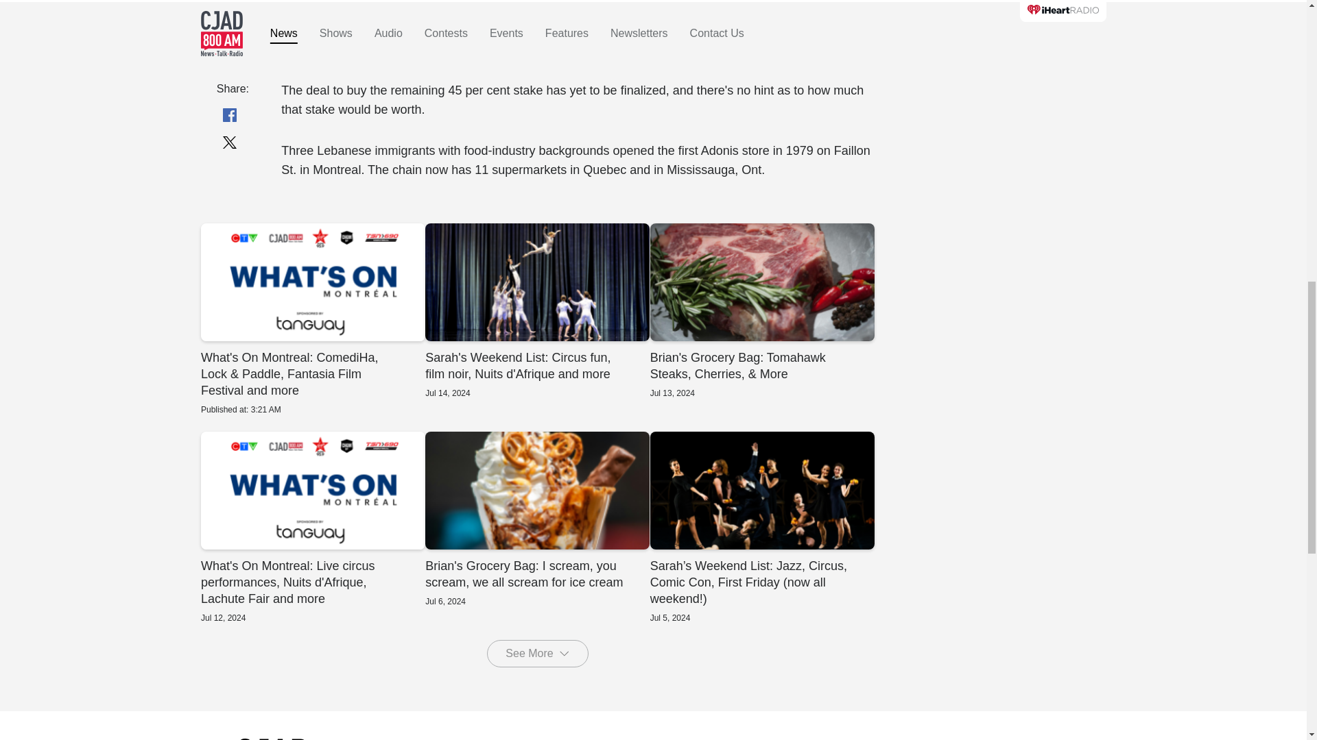 This screenshot has height=740, width=1317. Describe the element at coordinates (537, 654) in the screenshot. I see `See More` at that location.